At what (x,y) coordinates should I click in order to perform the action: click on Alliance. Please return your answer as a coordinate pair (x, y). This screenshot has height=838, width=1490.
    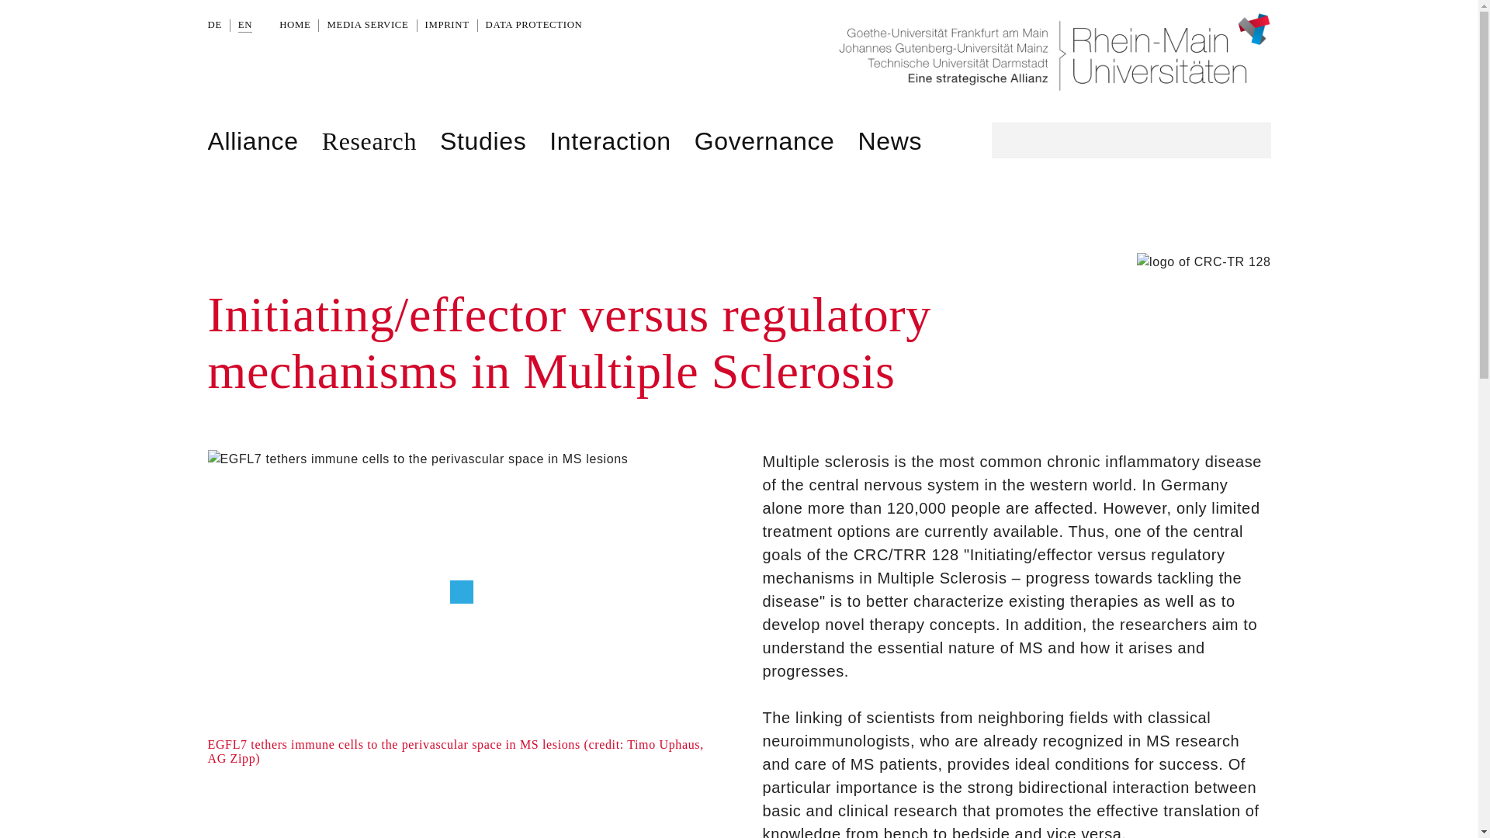
    Looking at the image, I should click on (253, 141).